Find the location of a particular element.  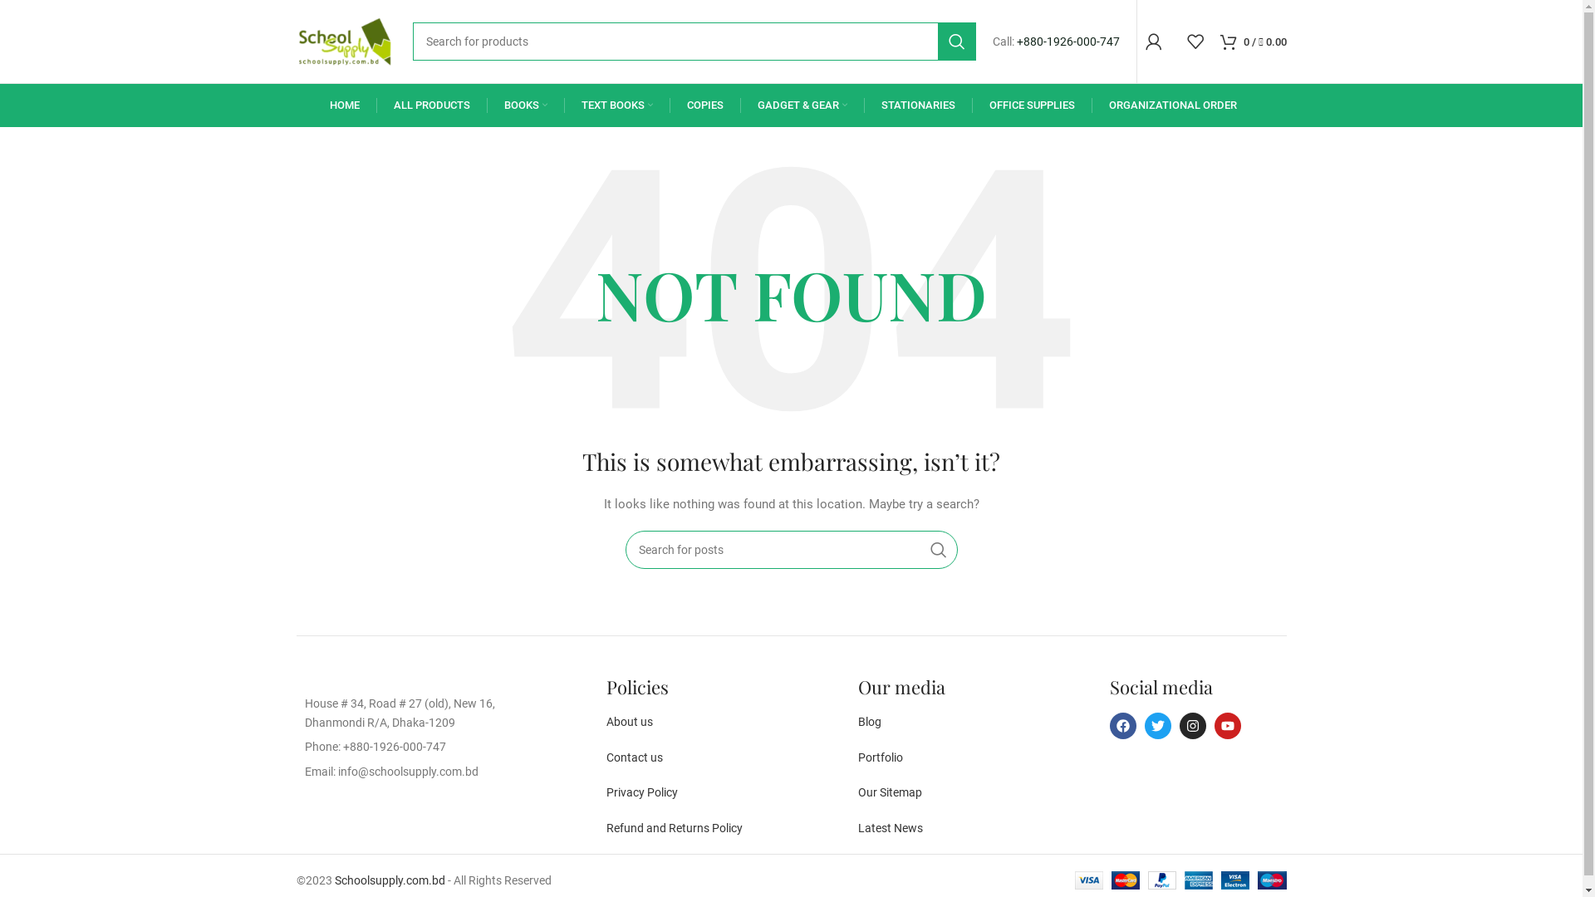

GADGET & GEAR is located at coordinates (802, 105).